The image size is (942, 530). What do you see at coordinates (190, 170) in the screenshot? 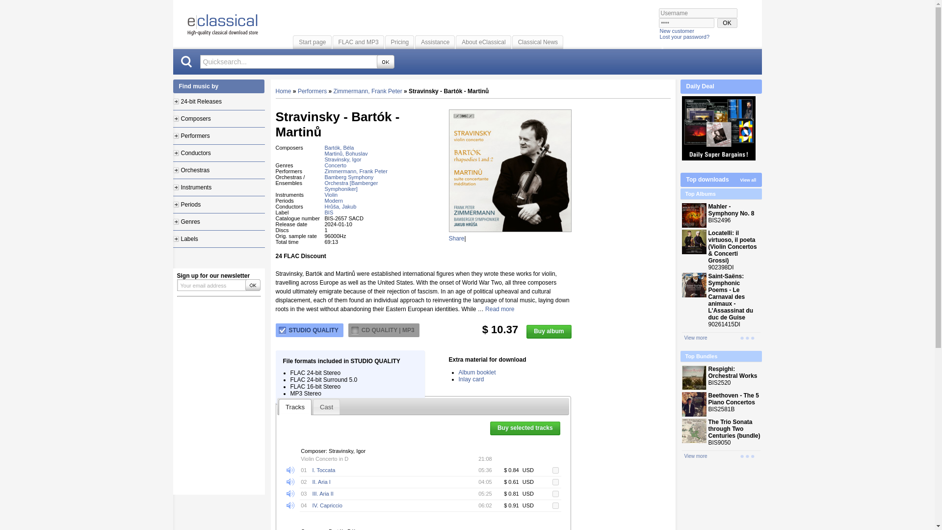
I see `Orchestras` at bounding box center [190, 170].